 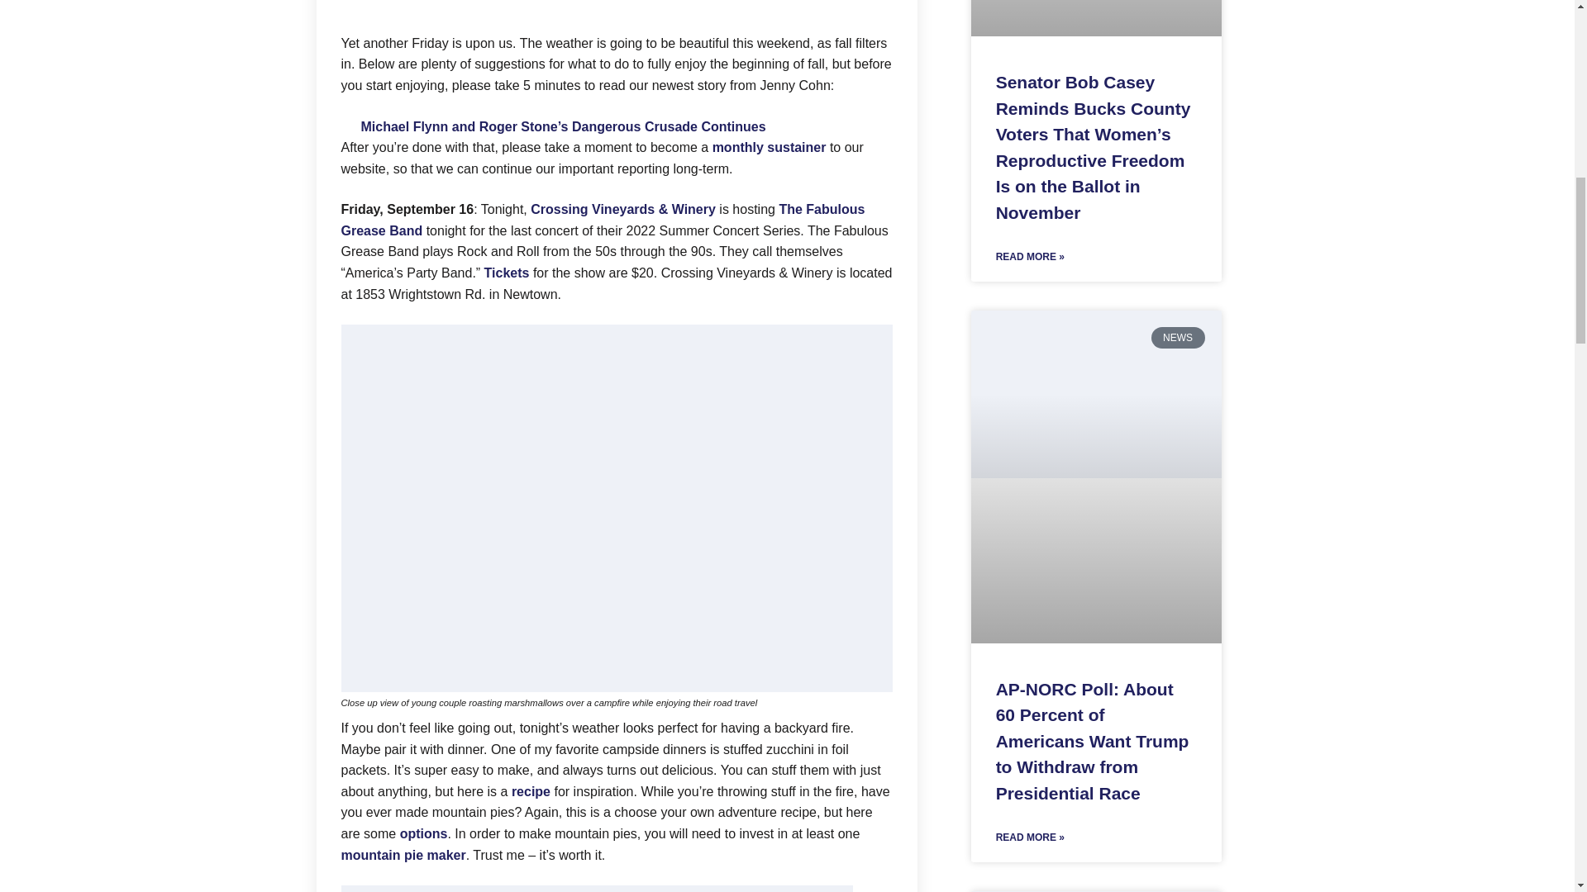 What do you see at coordinates (403, 856) in the screenshot?
I see `mountain pie maker` at bounding box center [403, 856].